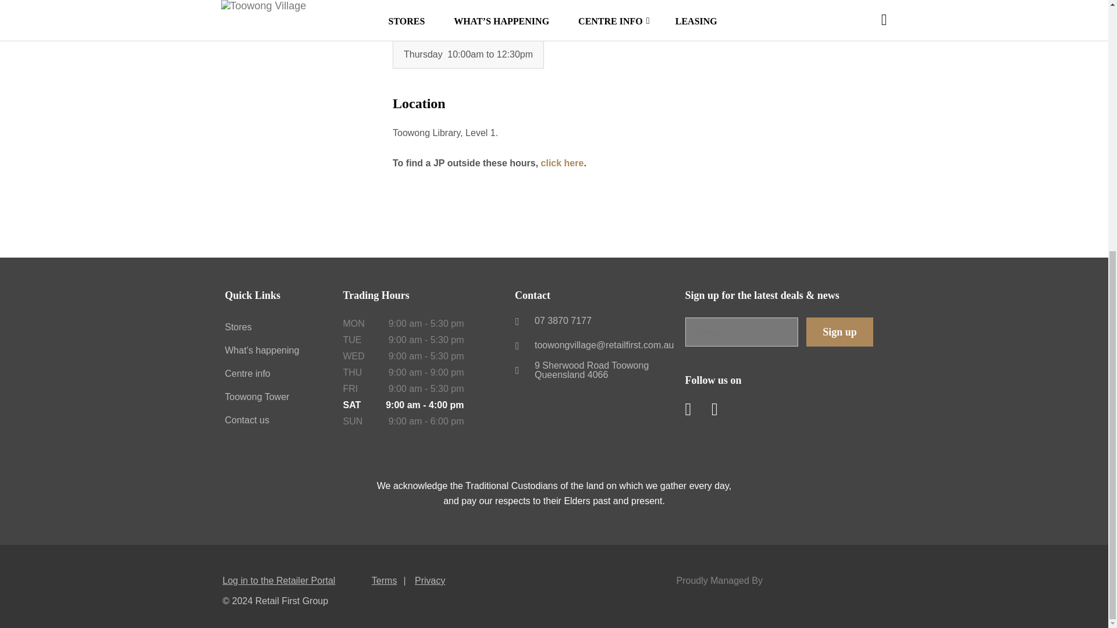 This screenshot has width=1117, height=628. I want to click on Centre info, so click(247, 373).